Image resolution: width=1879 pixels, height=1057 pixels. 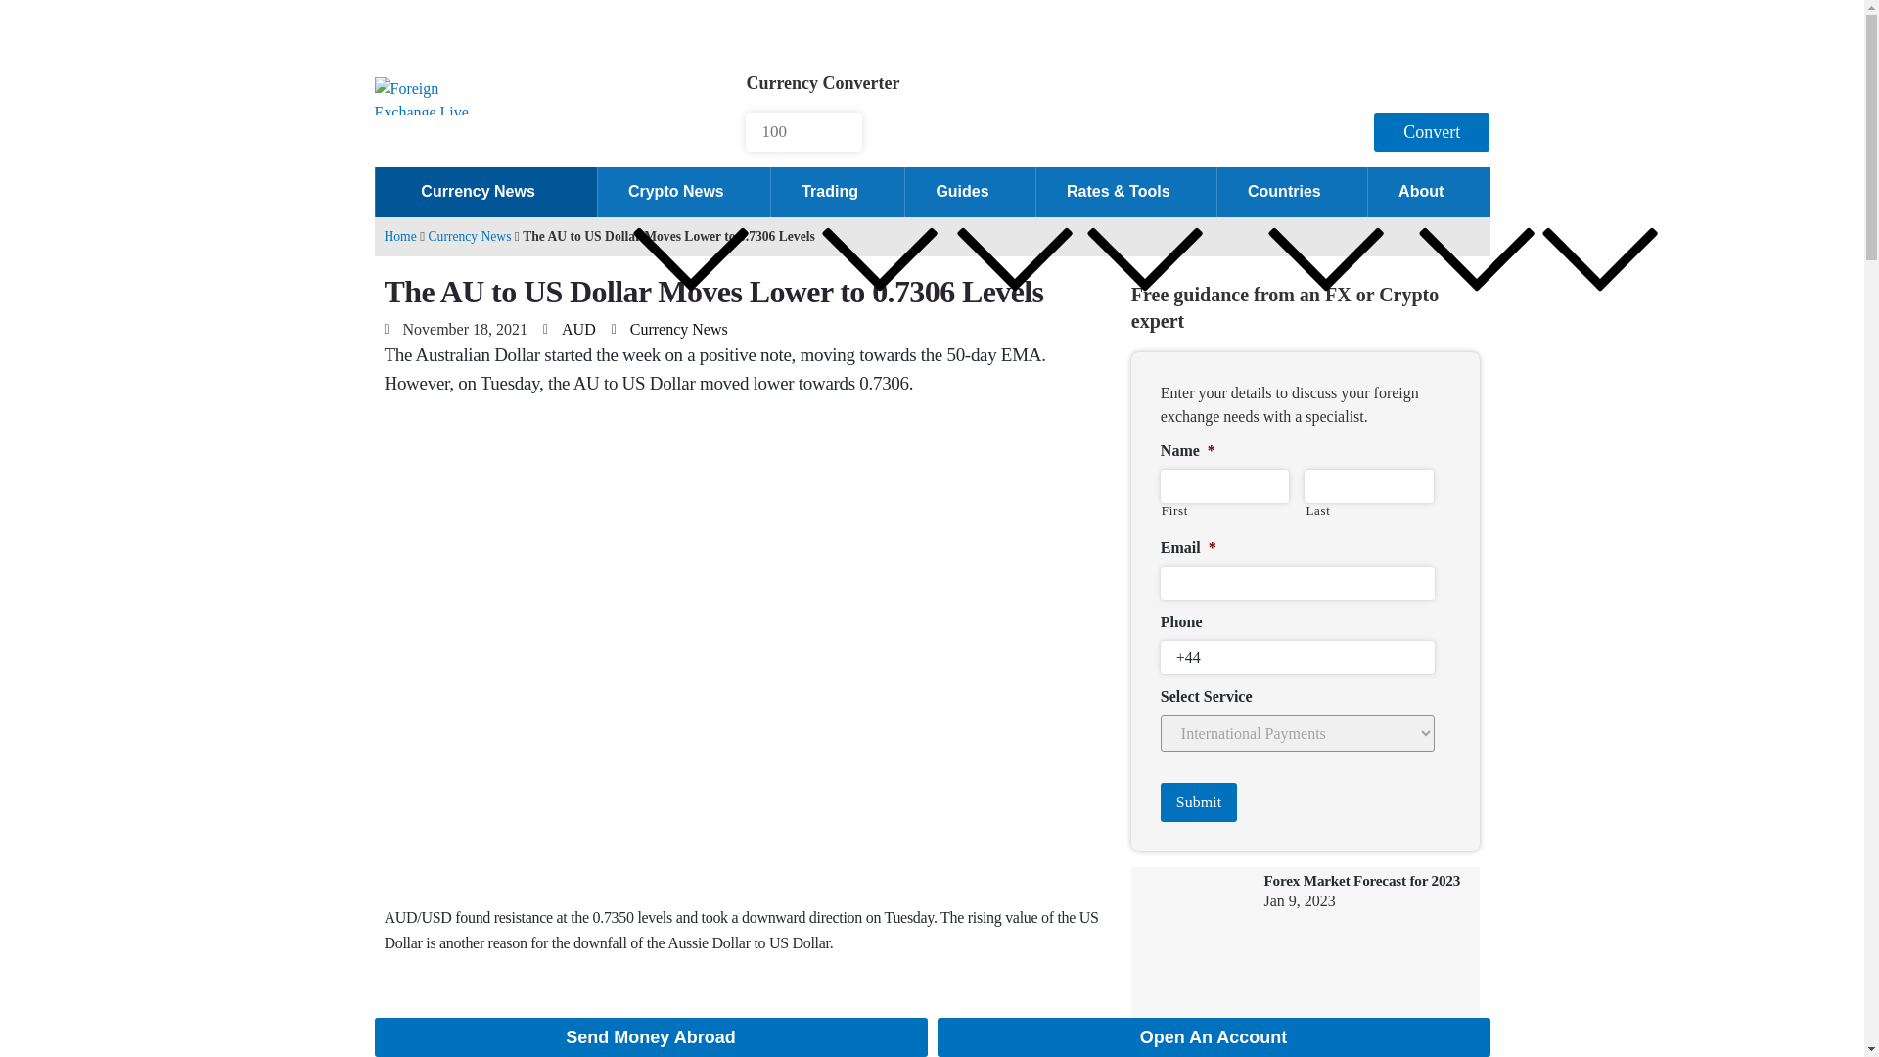 I want to click on Submit, so click(x=1198, y=803).